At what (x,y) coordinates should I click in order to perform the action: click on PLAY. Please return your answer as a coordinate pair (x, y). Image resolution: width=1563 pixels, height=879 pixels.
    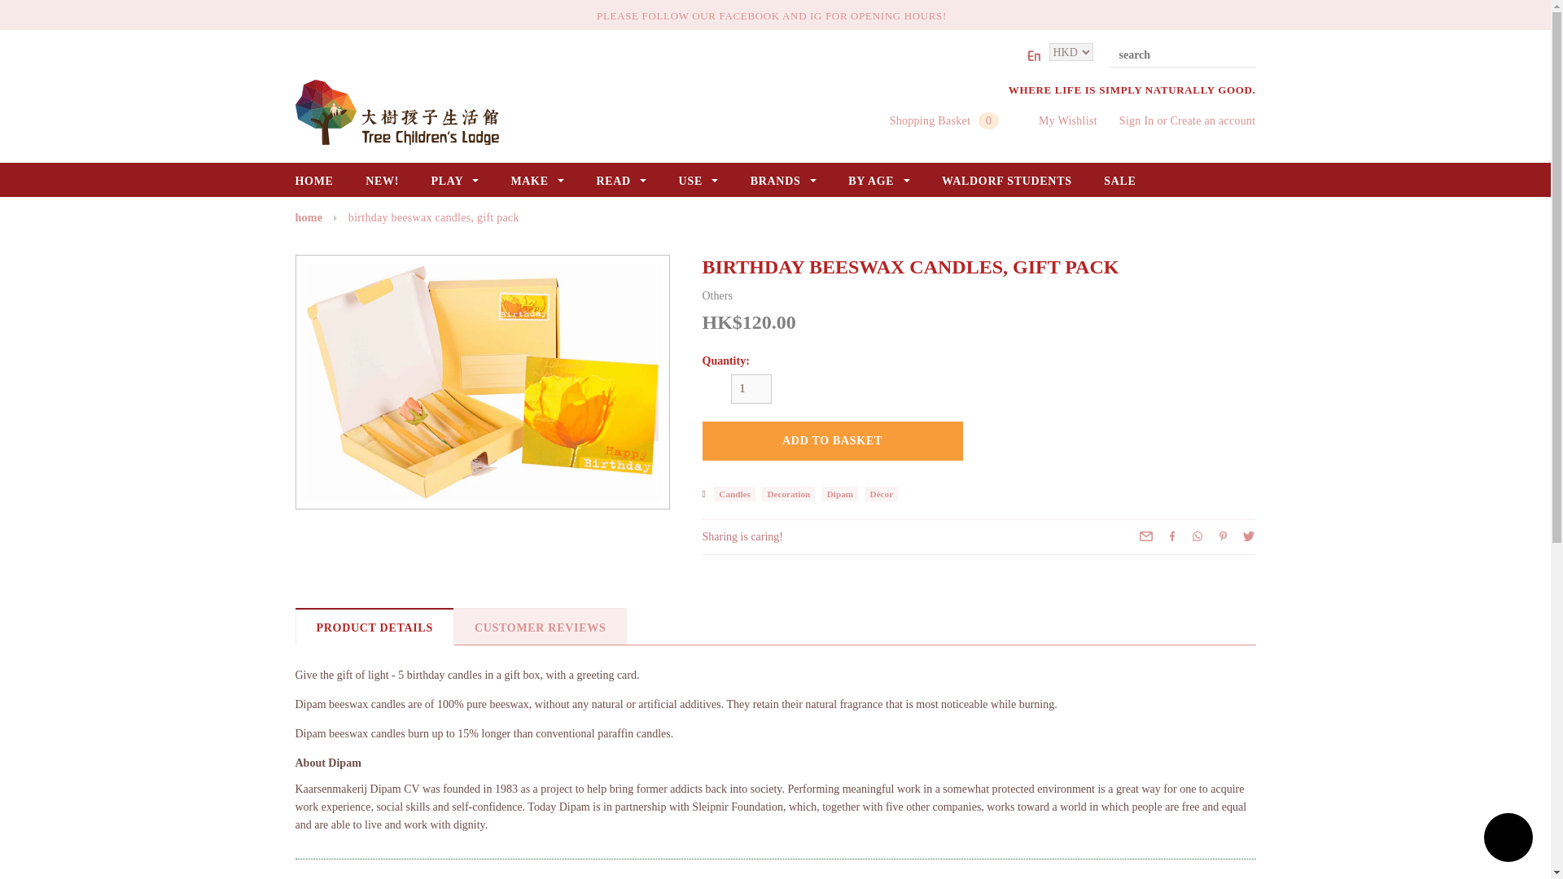
    Looking at the image, I should click on (454, 181).